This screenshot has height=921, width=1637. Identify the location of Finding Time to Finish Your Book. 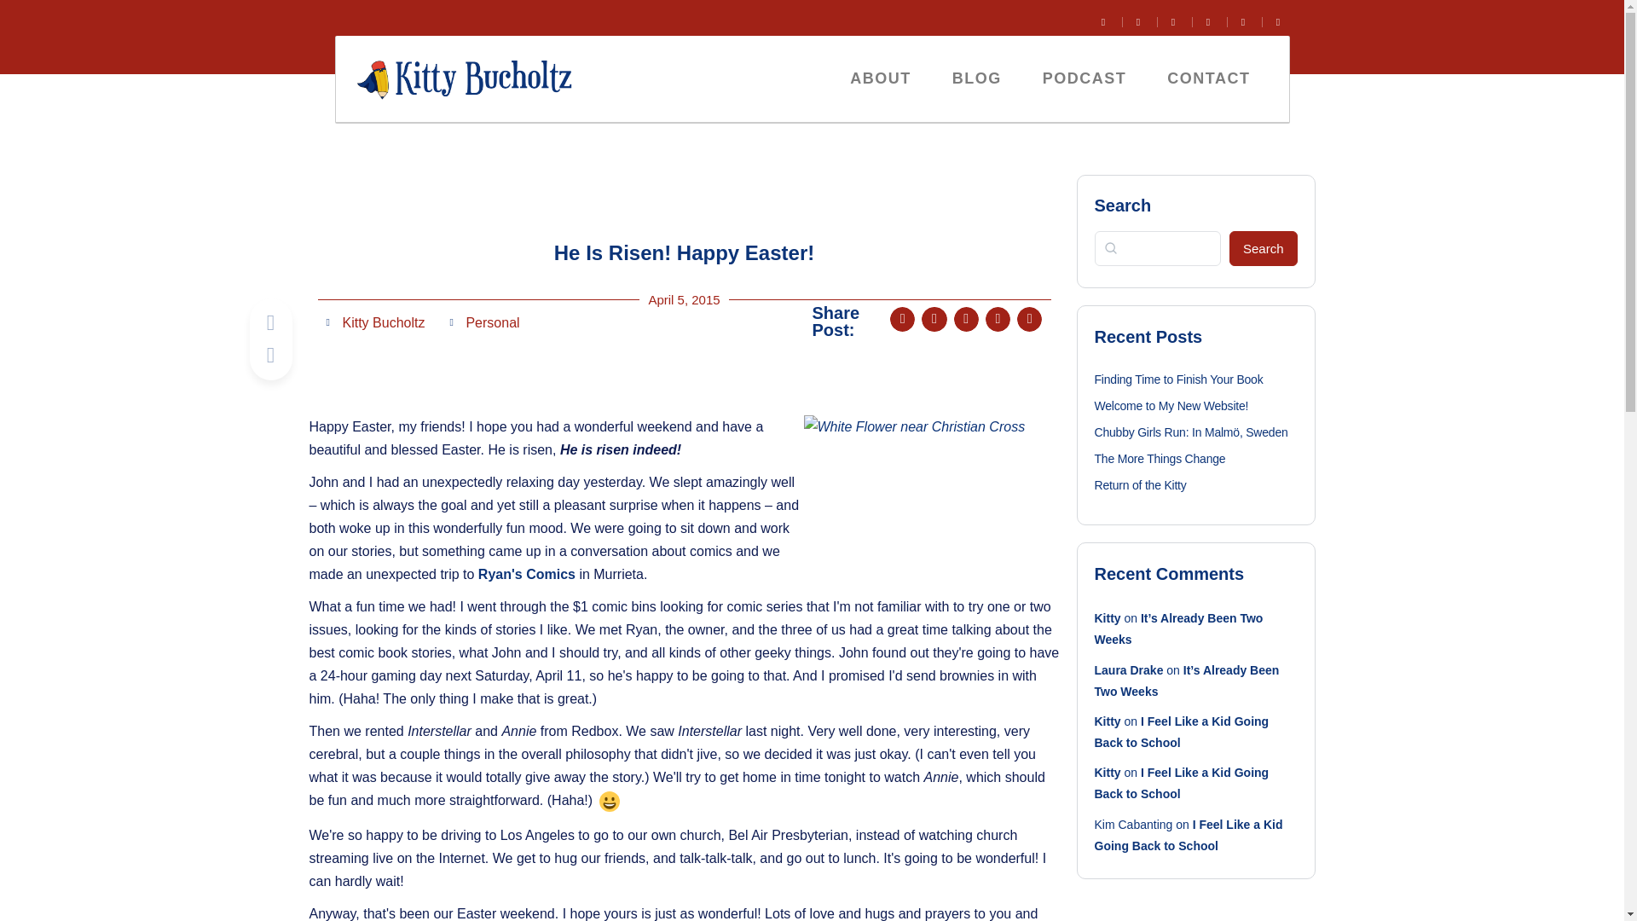
(1179, 379).